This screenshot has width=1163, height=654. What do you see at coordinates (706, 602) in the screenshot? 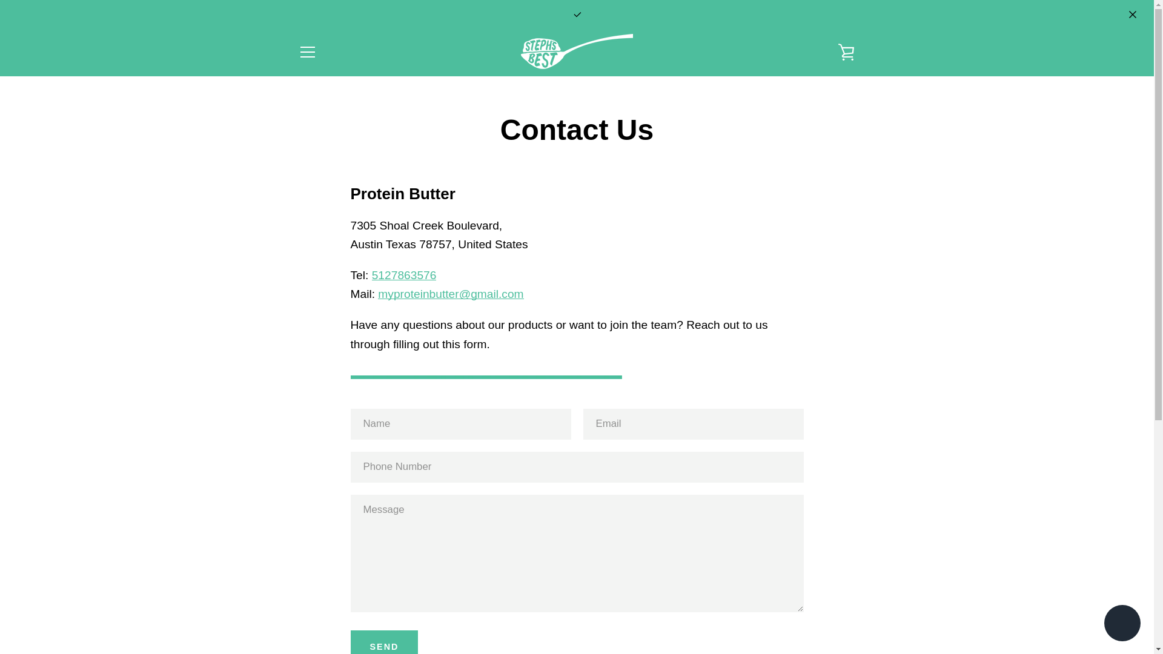
I see `American Express` at bounding box center [706, 602].